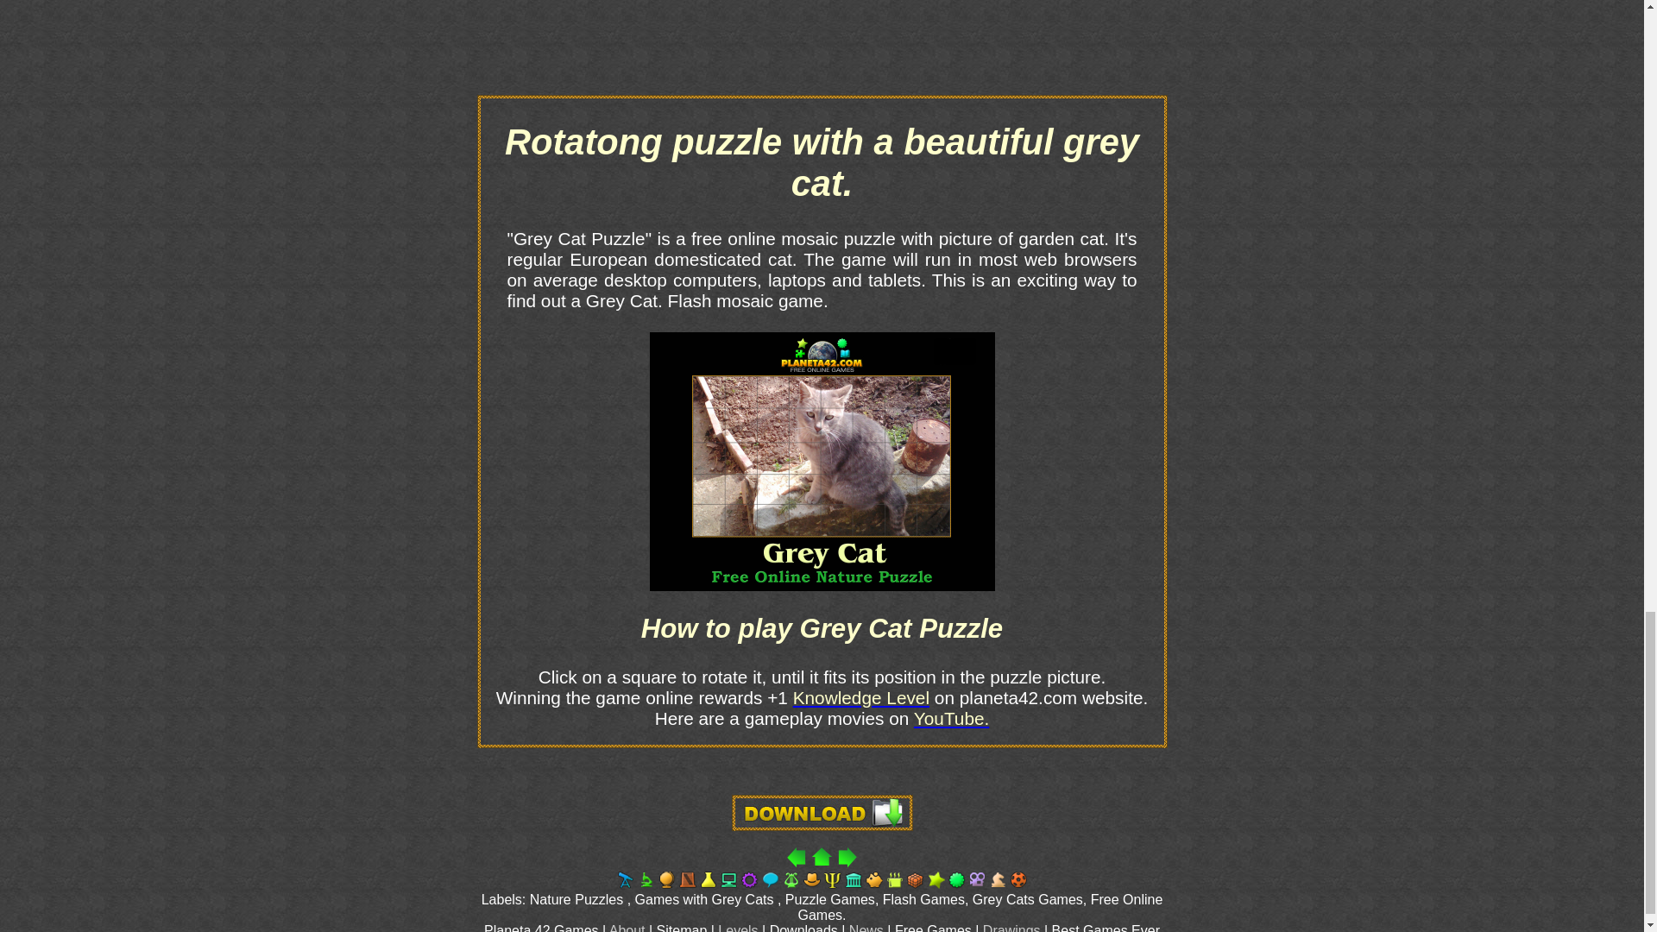  I want to click on YouTube., so click(951, 718).